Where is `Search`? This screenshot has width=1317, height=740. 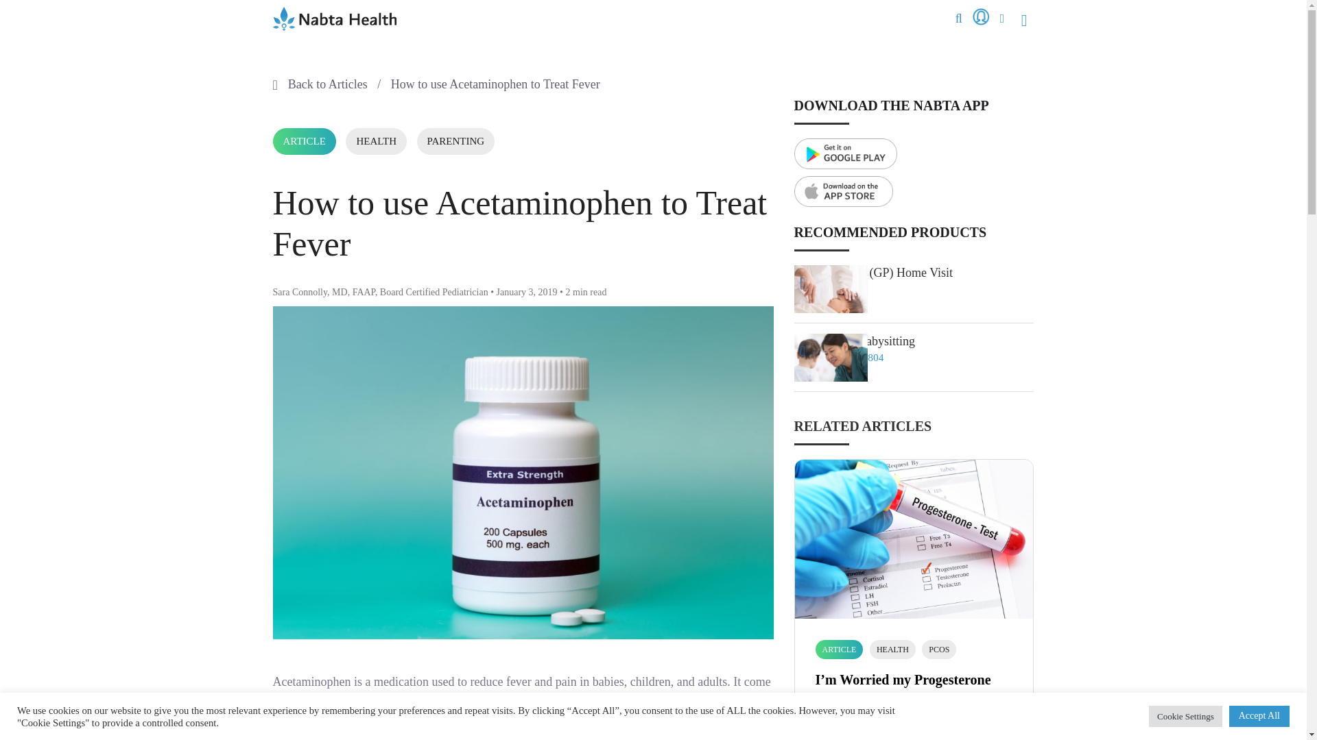 Search is located at coordinates (1016, 47).